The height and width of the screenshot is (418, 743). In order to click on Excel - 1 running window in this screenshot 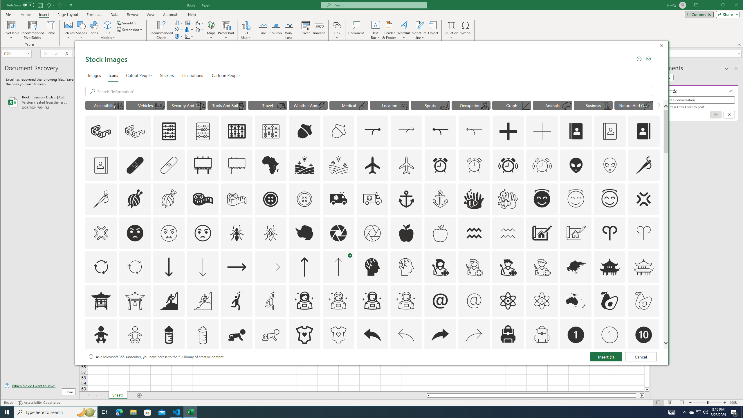, I will do `click(190, 412)`.